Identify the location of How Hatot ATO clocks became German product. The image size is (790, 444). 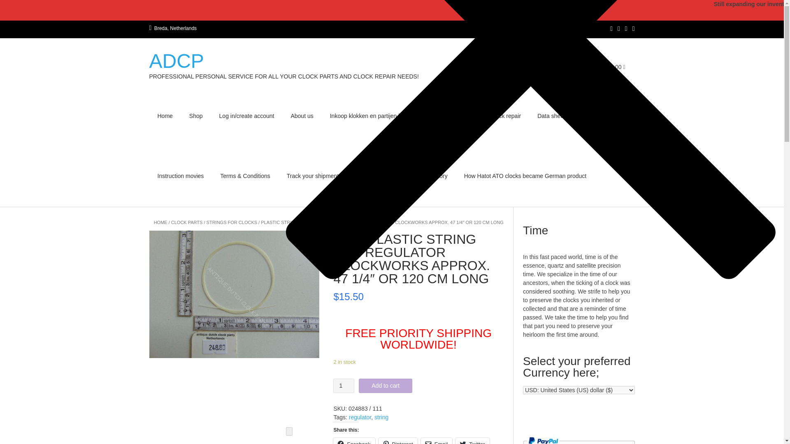
(525, 177).